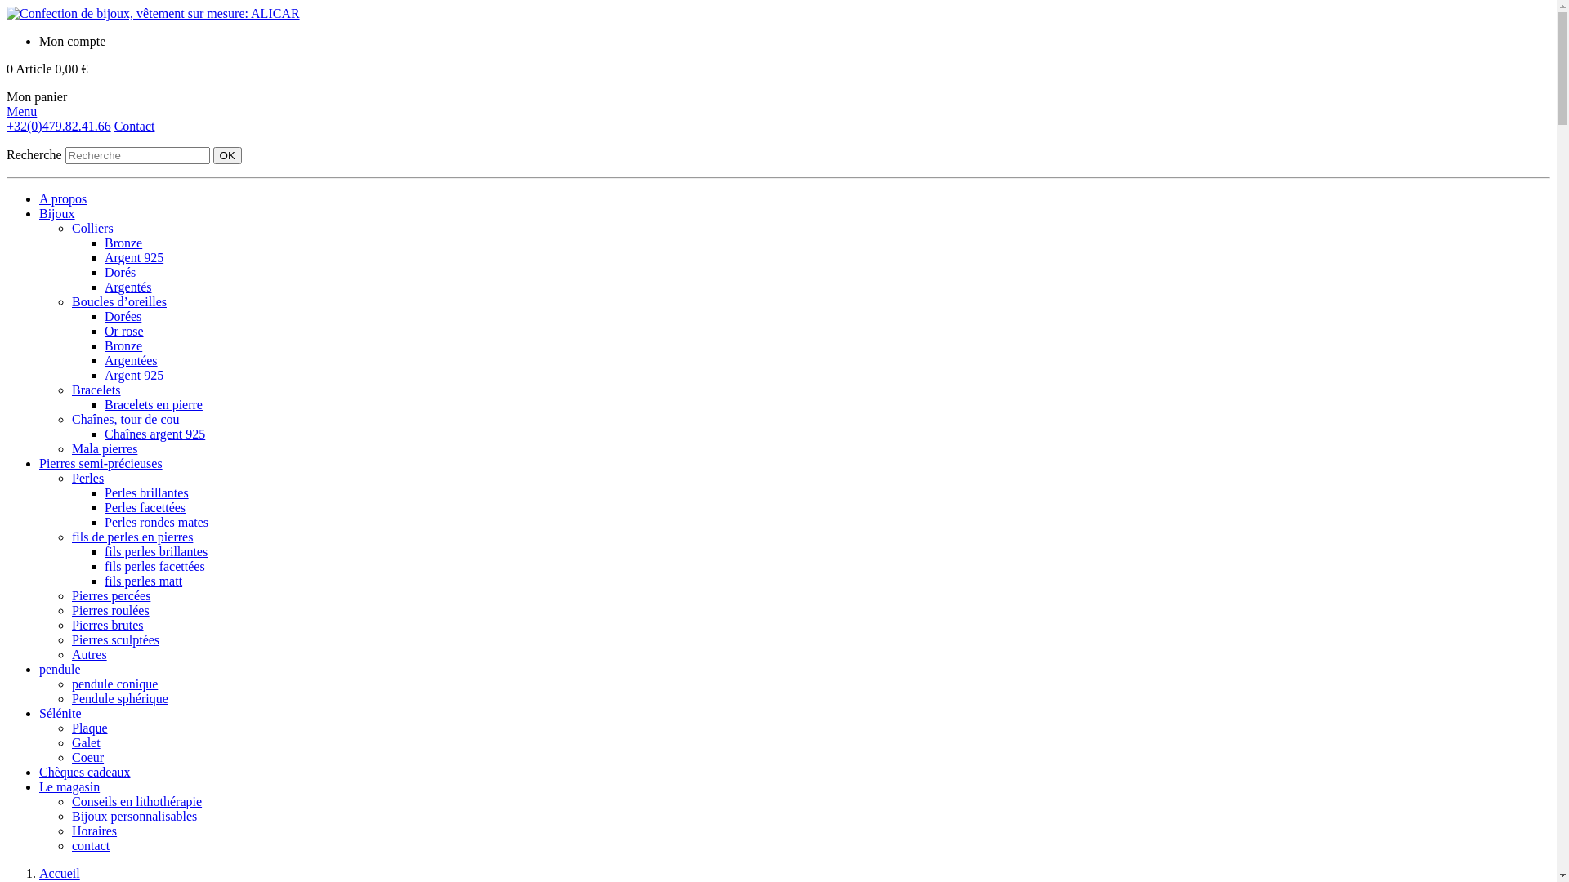 Image resolution: width=1569 pixels, height=882 pixels. Describe the element at coordinates (227, 155) in the screenshot. I see `OK` at that location.